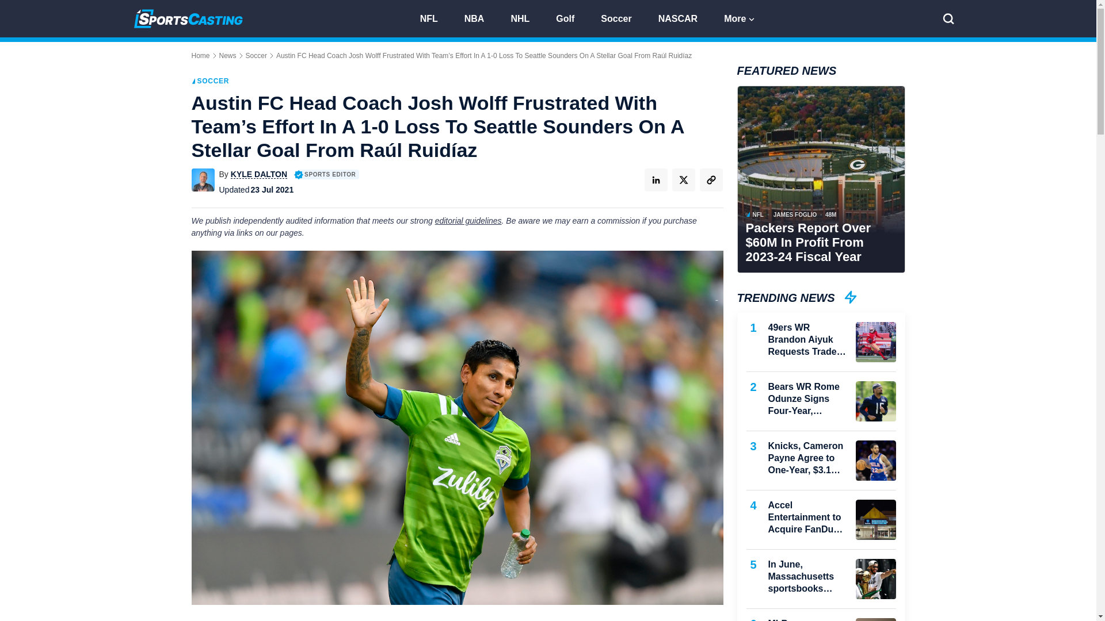  What do you see at coordinates (620, 17) in the screenshot?
I see `Soccer` at bounding box center [620, 17].